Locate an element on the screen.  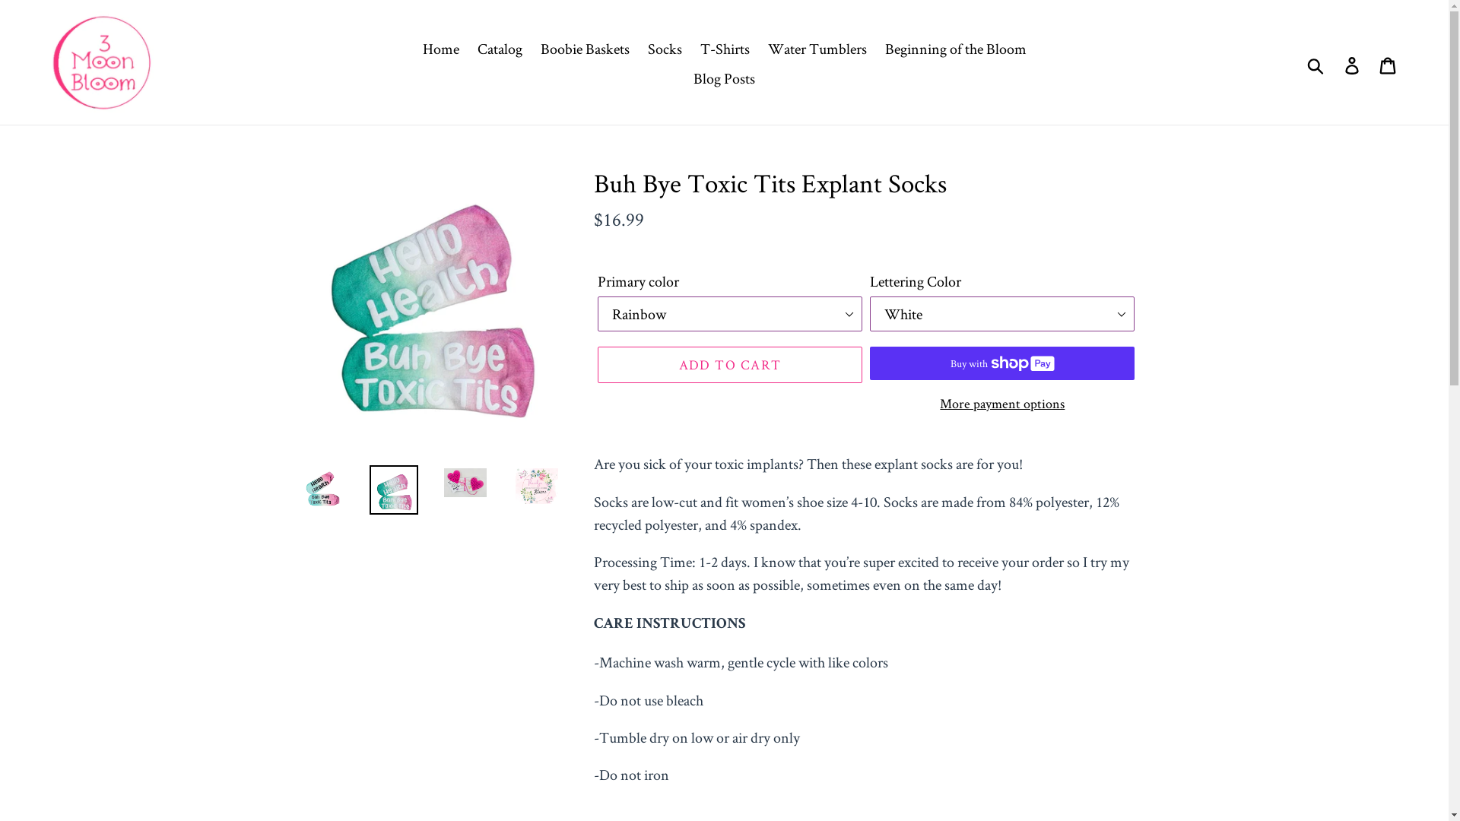
Cart is located at coordinates (1389, 62).